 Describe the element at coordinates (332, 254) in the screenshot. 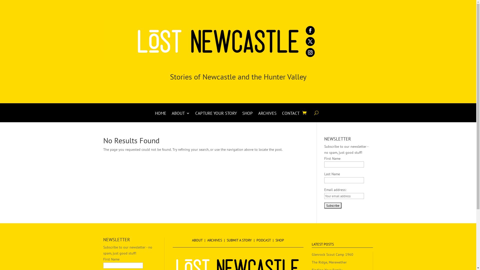

I see `Glenrock Scout Camp 1960` at that location.